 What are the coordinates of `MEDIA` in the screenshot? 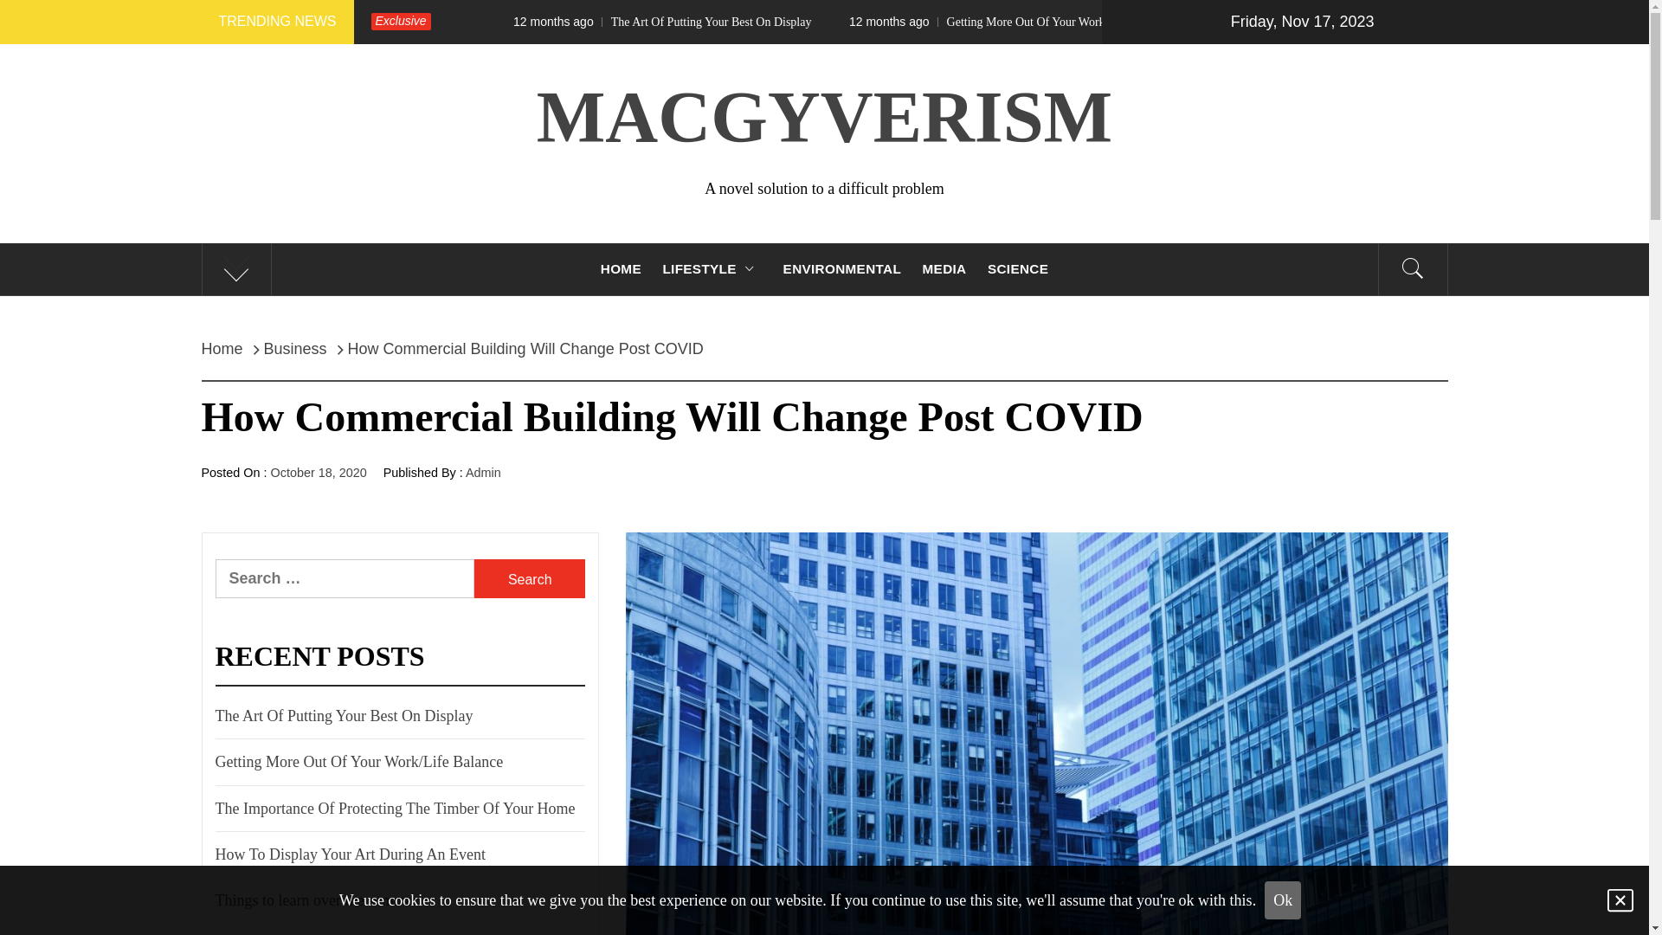 It's located at (945, 269).